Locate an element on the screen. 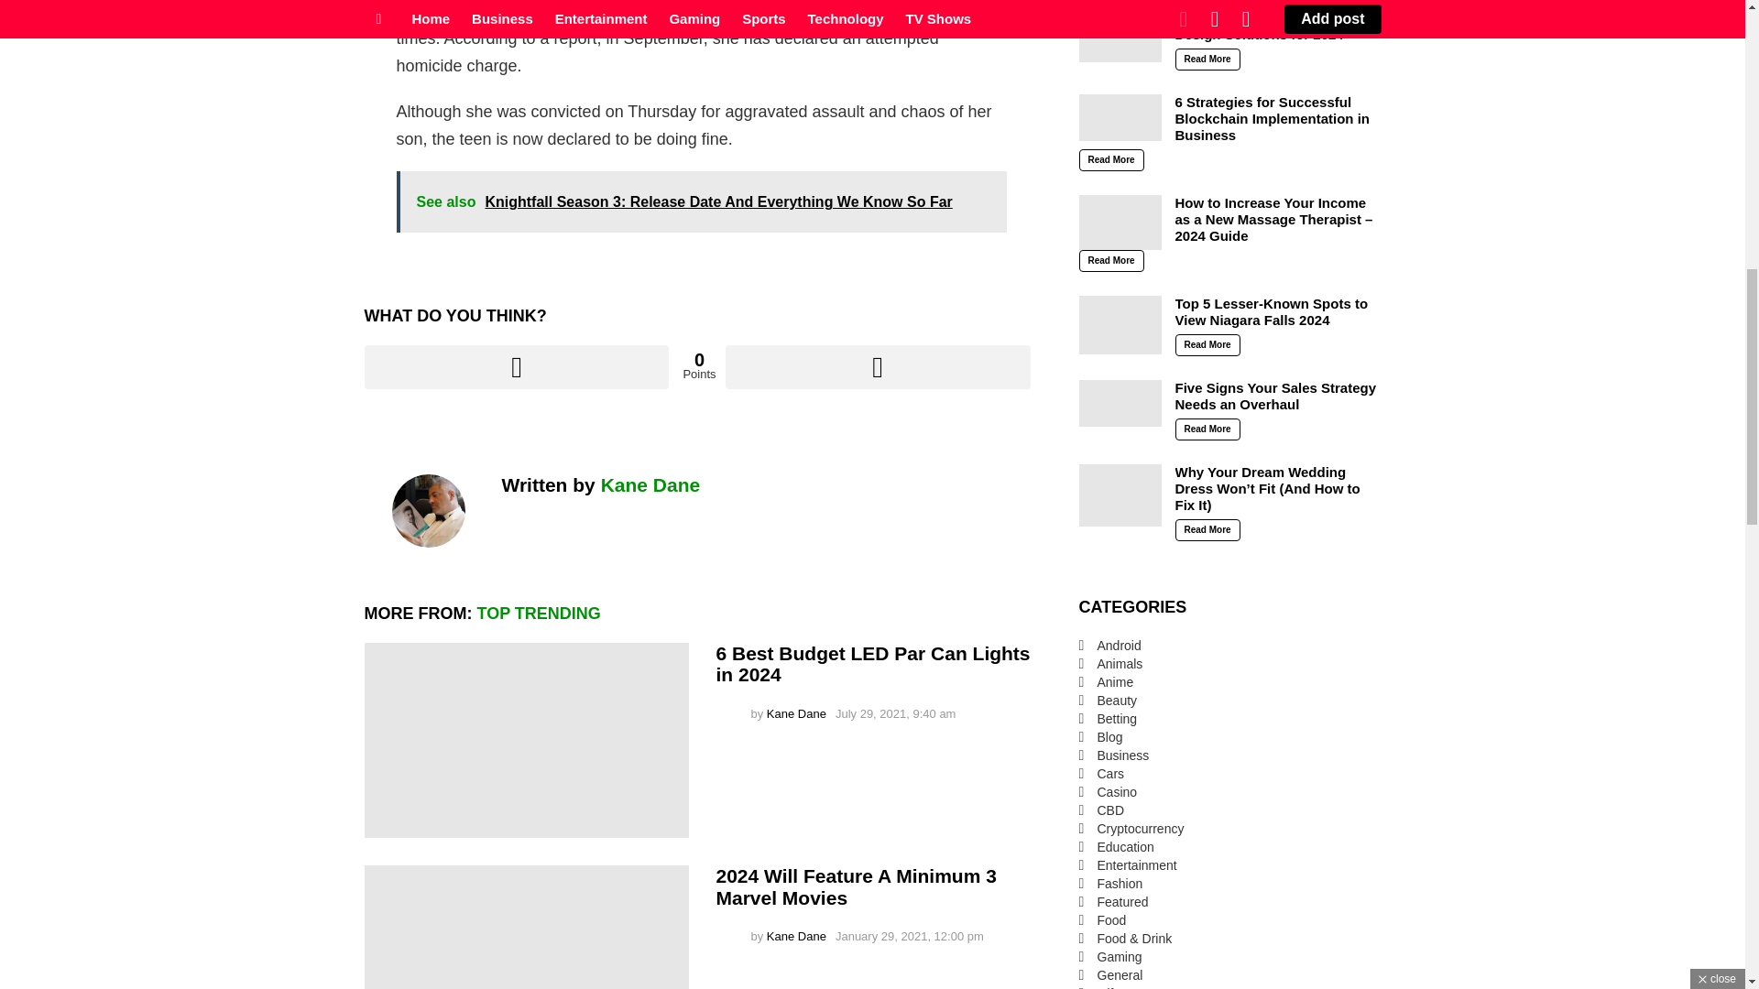  6 Best Budget LED Par Can Lights in 2024 is located at coordinates (526, 740).